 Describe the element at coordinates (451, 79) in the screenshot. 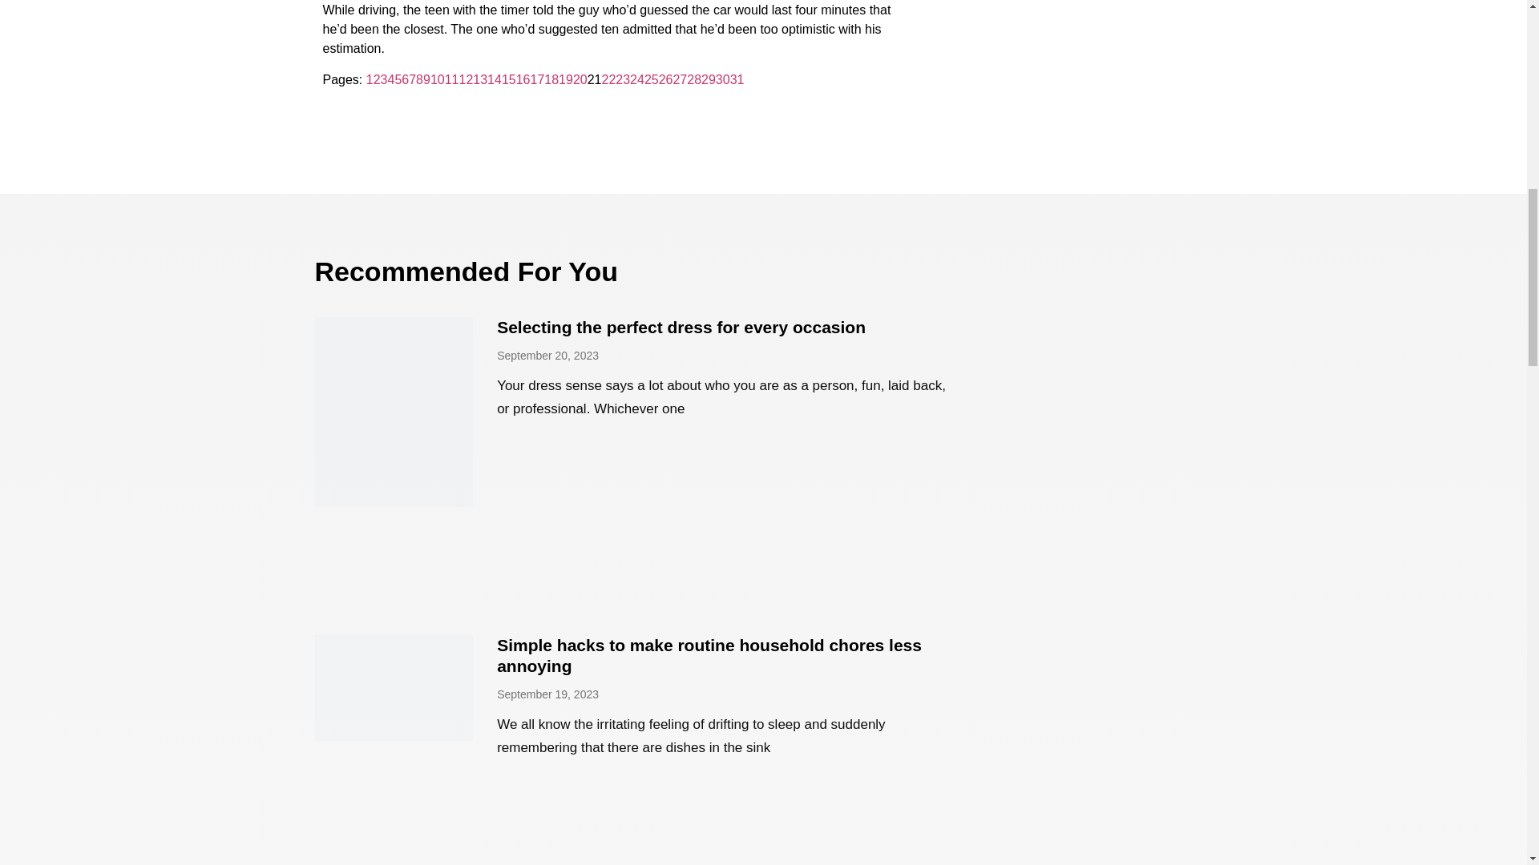

I see `11` at that location.